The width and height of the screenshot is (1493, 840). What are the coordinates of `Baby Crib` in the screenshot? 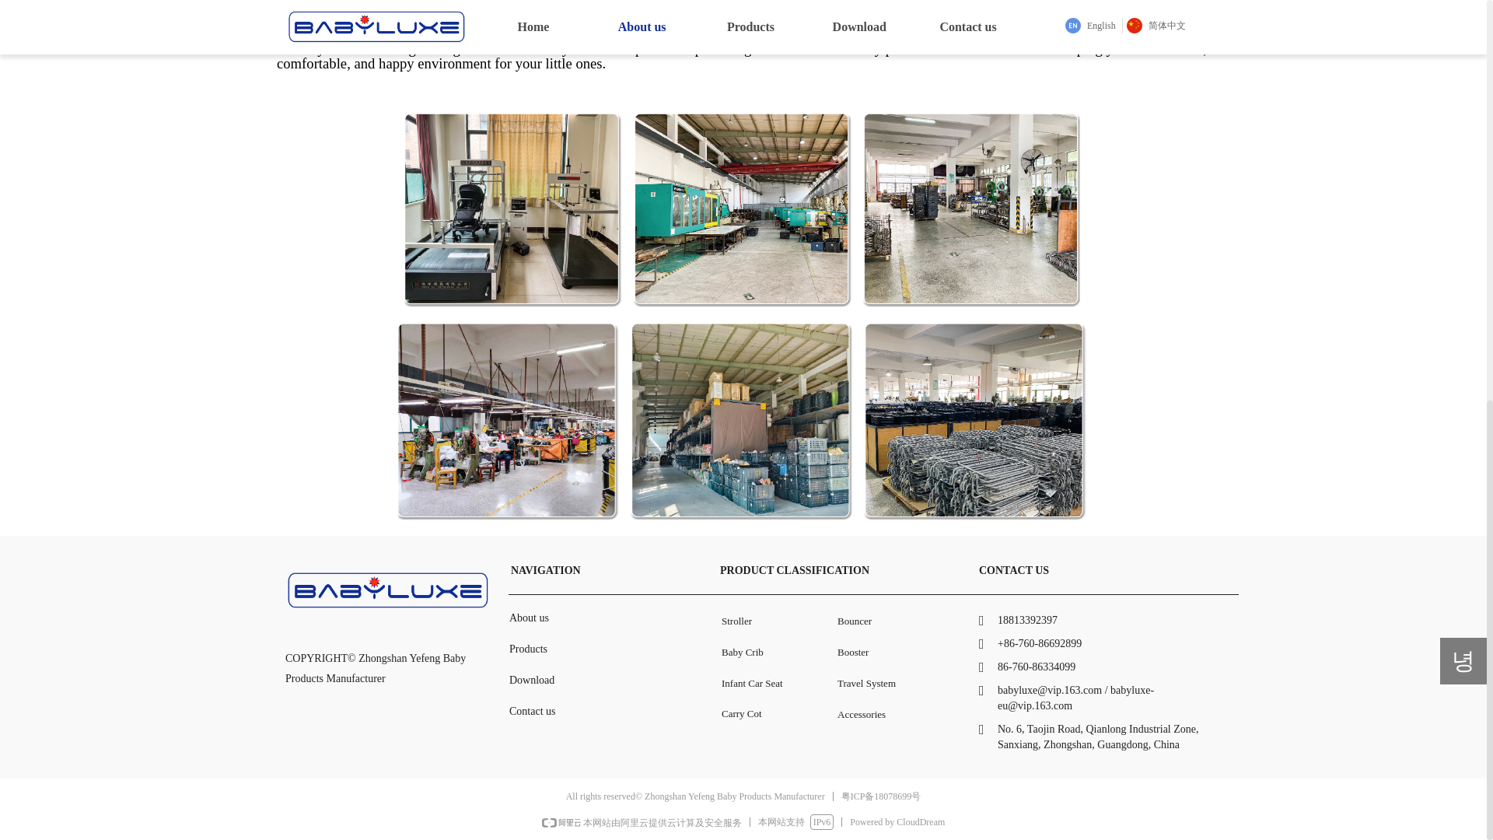 It's located at (770, 652).